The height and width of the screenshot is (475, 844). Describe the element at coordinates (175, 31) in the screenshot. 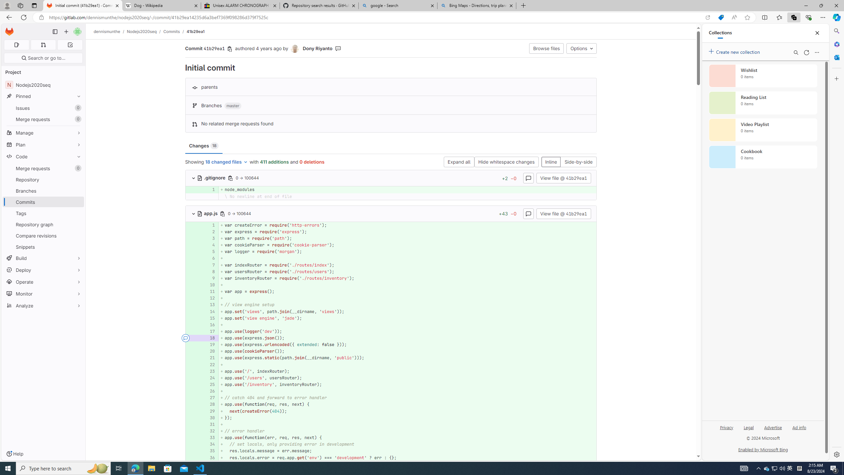

I see `Commits/` at that location.